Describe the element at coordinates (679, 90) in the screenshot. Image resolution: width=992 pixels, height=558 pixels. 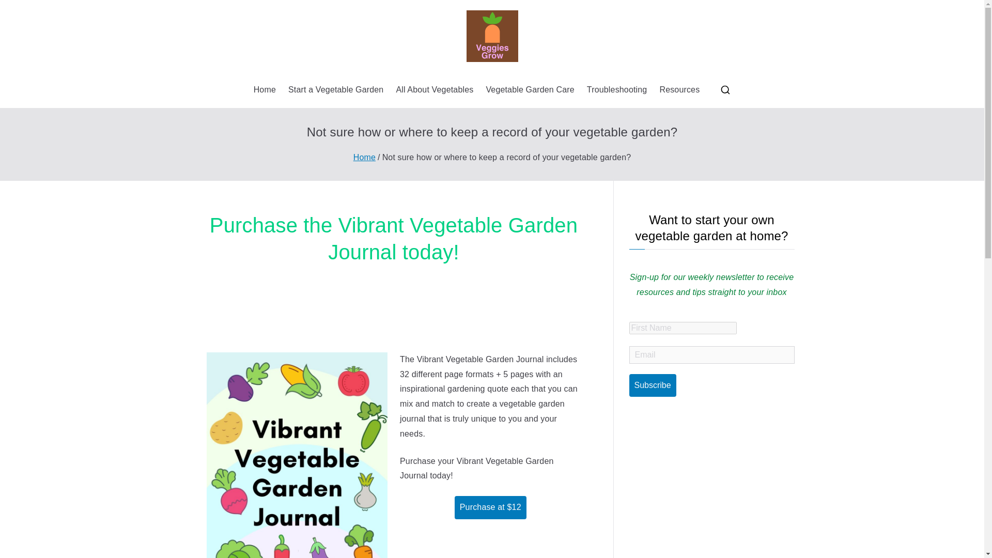
I see `Resources` at that location.